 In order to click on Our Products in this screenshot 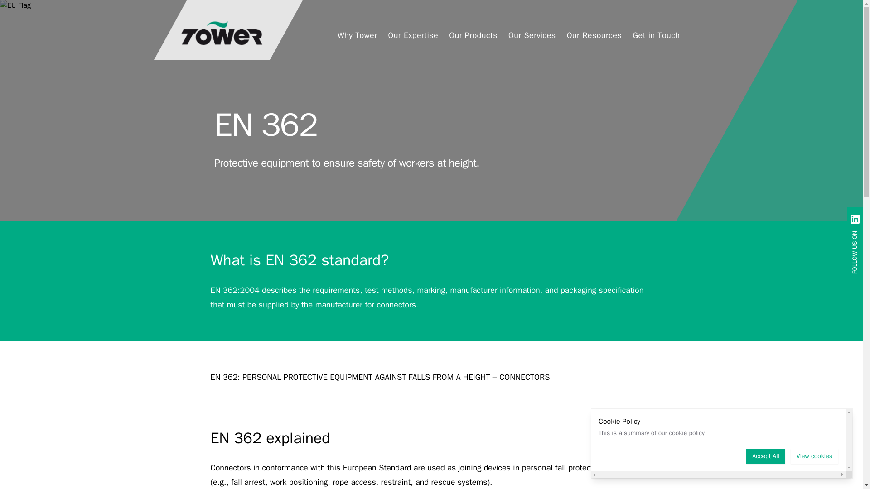, I will do `click(473, 34)`.